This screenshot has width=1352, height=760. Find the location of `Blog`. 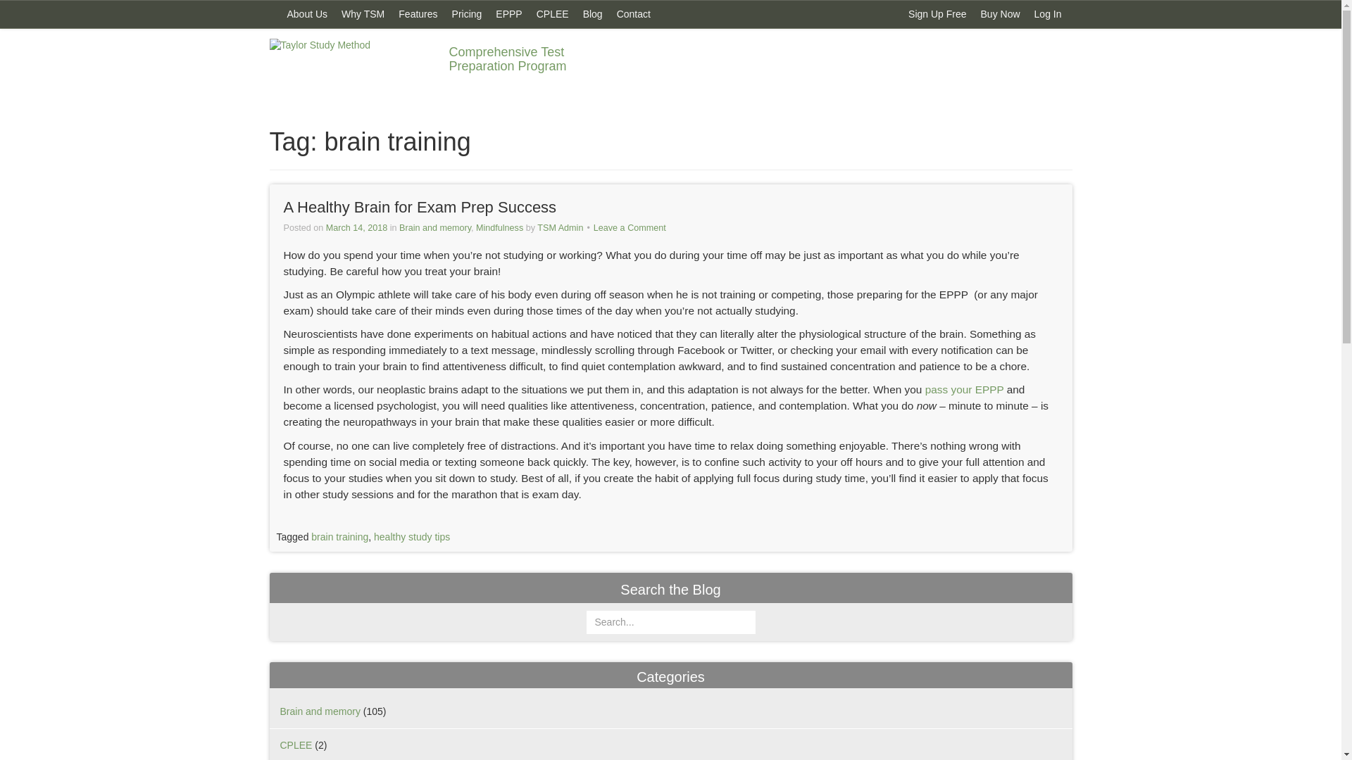

Blog is located at coordinates (592, 14).